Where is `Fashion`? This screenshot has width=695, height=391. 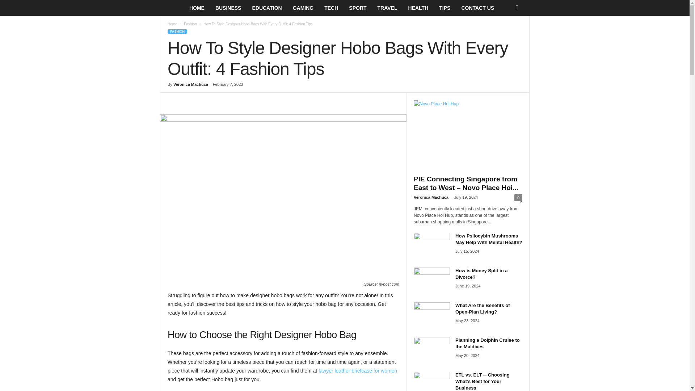
Fashion is located at coordinates (190, 24).